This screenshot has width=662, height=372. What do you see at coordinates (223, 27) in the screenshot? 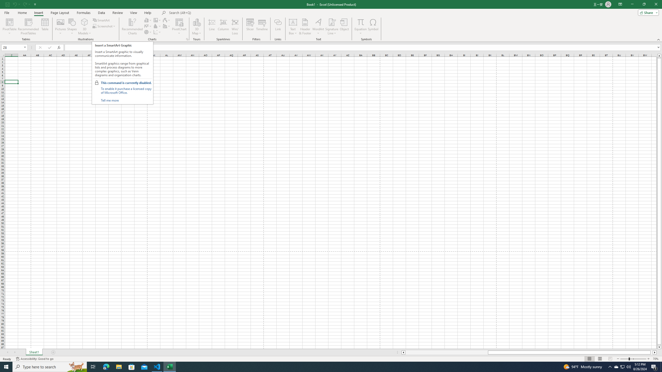
I see `Column` at bounding box center [223, 27].